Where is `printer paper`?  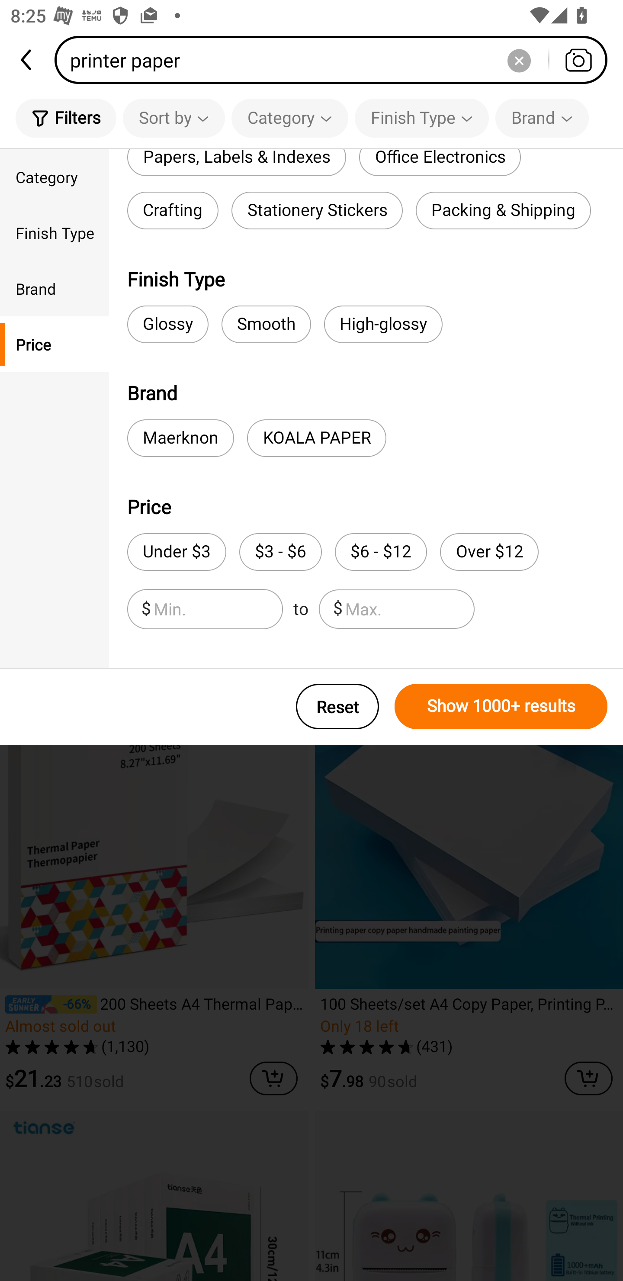
printer paper is located at coordinates (336, 60).